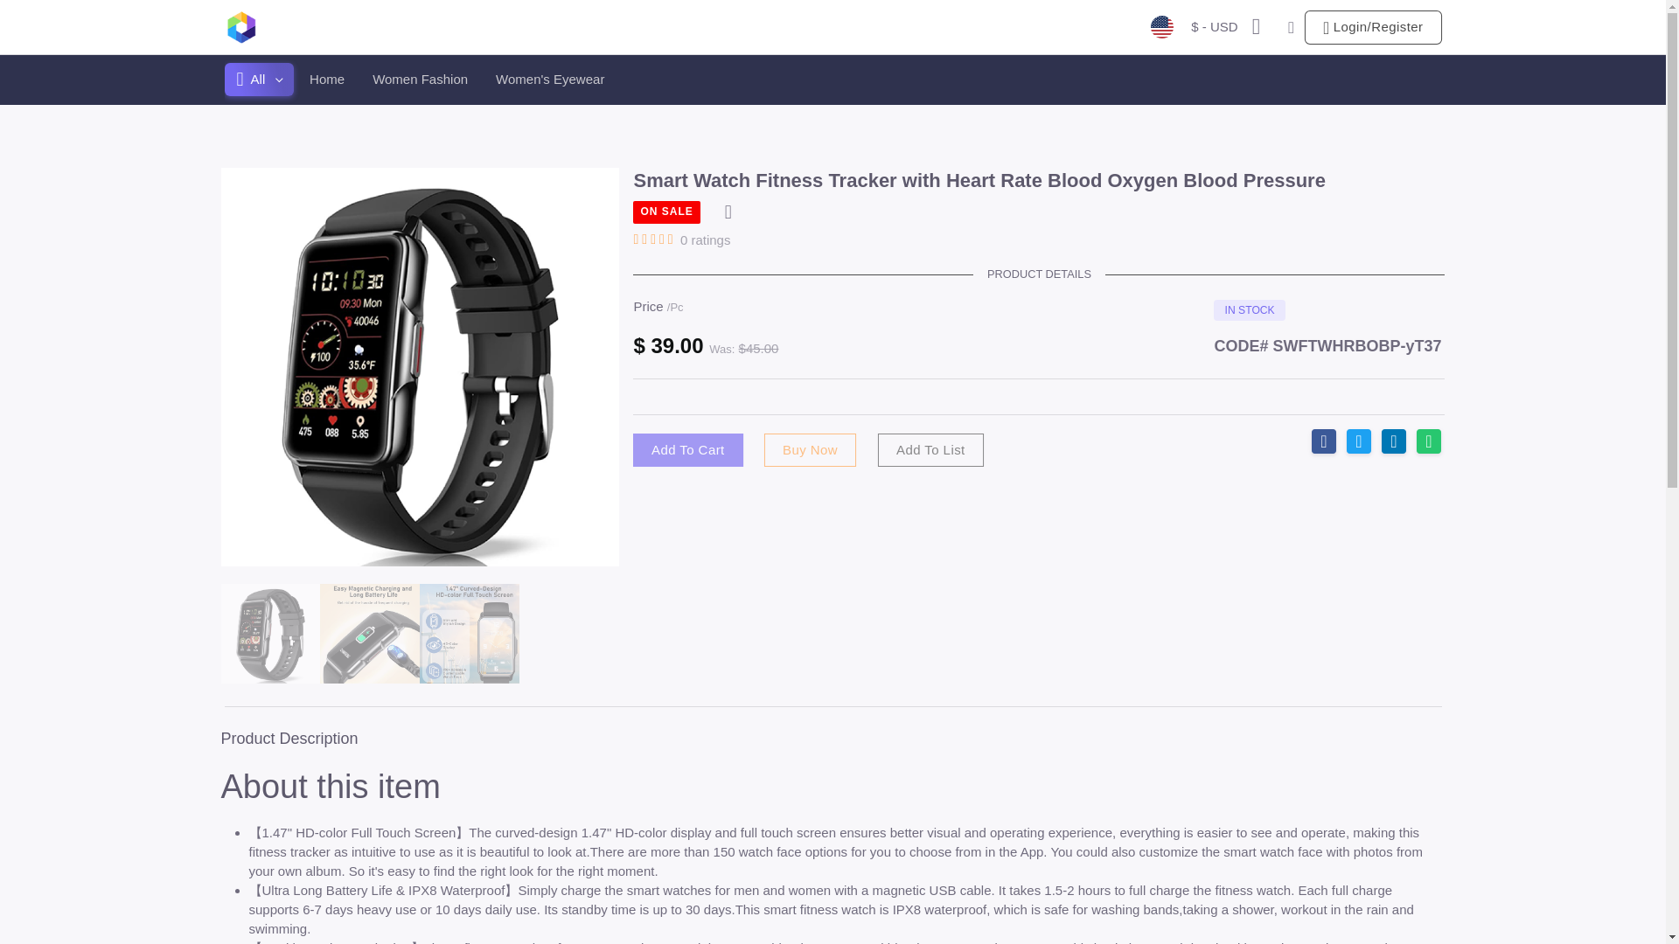 The width and height of the screenshot is (1679, 944). I want to click on 0 ratings, so click(705, 239).